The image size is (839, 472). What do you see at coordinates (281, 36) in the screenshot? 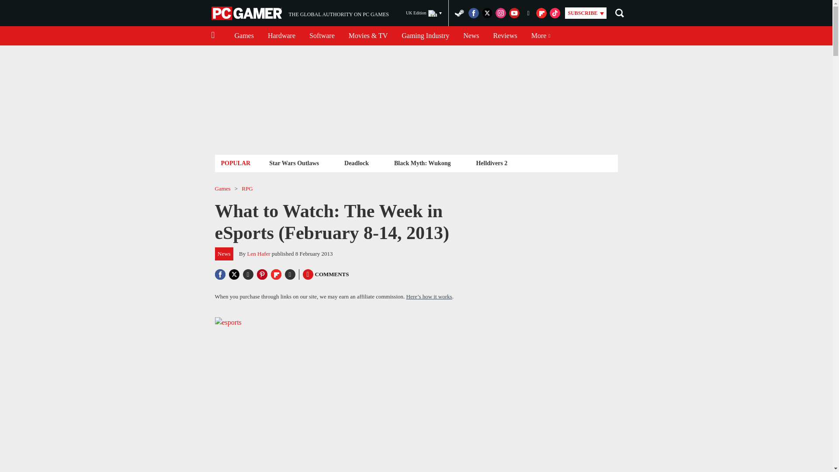
I see `Hardware` at bounding box center [281, 36].